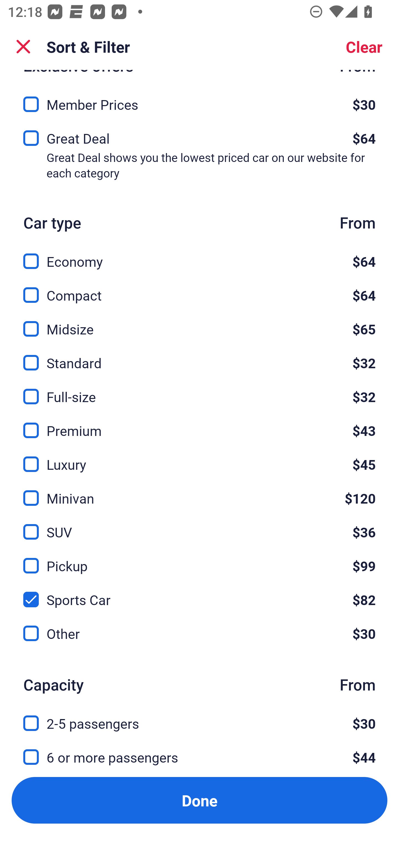 This screenshot has height=843, width=399. I want to click on 6 or more passengers, $44 6 or more passengers $44, so click(199, 755).